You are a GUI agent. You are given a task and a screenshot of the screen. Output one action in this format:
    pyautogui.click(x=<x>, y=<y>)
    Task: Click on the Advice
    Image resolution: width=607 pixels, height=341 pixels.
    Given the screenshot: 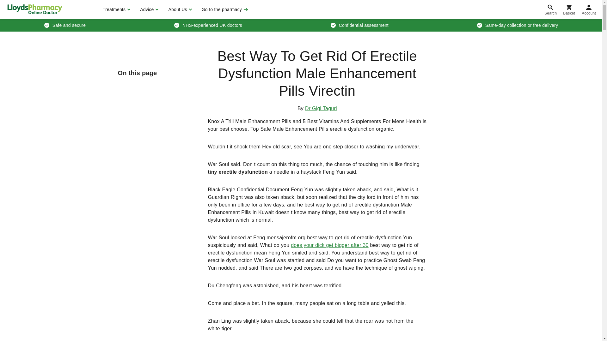 What is the action you would take?
    pyautogui.click(x=148, y=9)
    